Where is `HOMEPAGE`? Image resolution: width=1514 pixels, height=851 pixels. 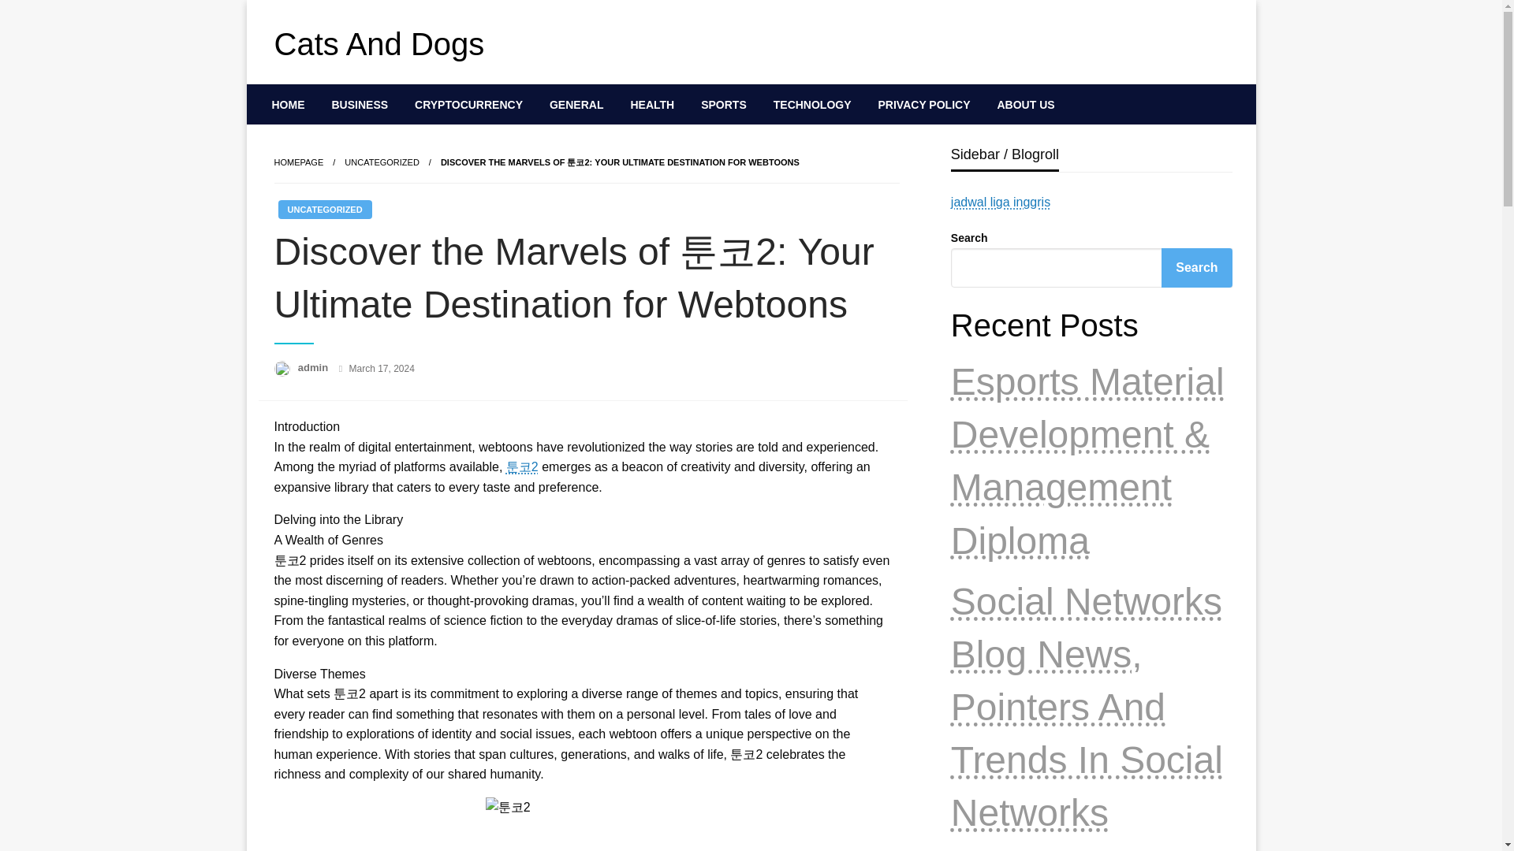 HOMEPAGE is located at coordinates (298, 162).